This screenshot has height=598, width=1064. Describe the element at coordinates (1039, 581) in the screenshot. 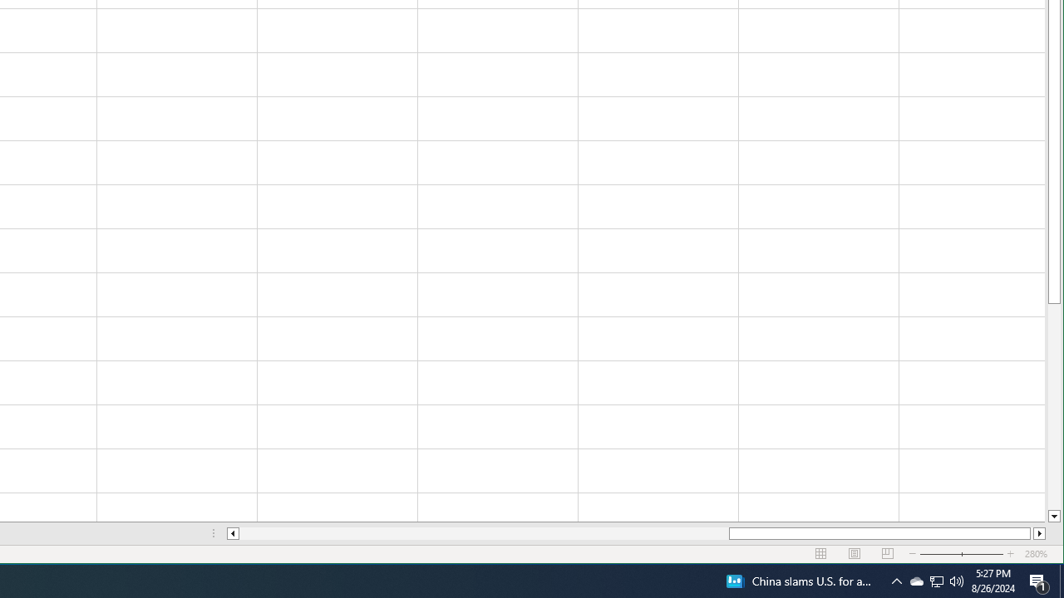

I see `Notification Chevron` at that location.